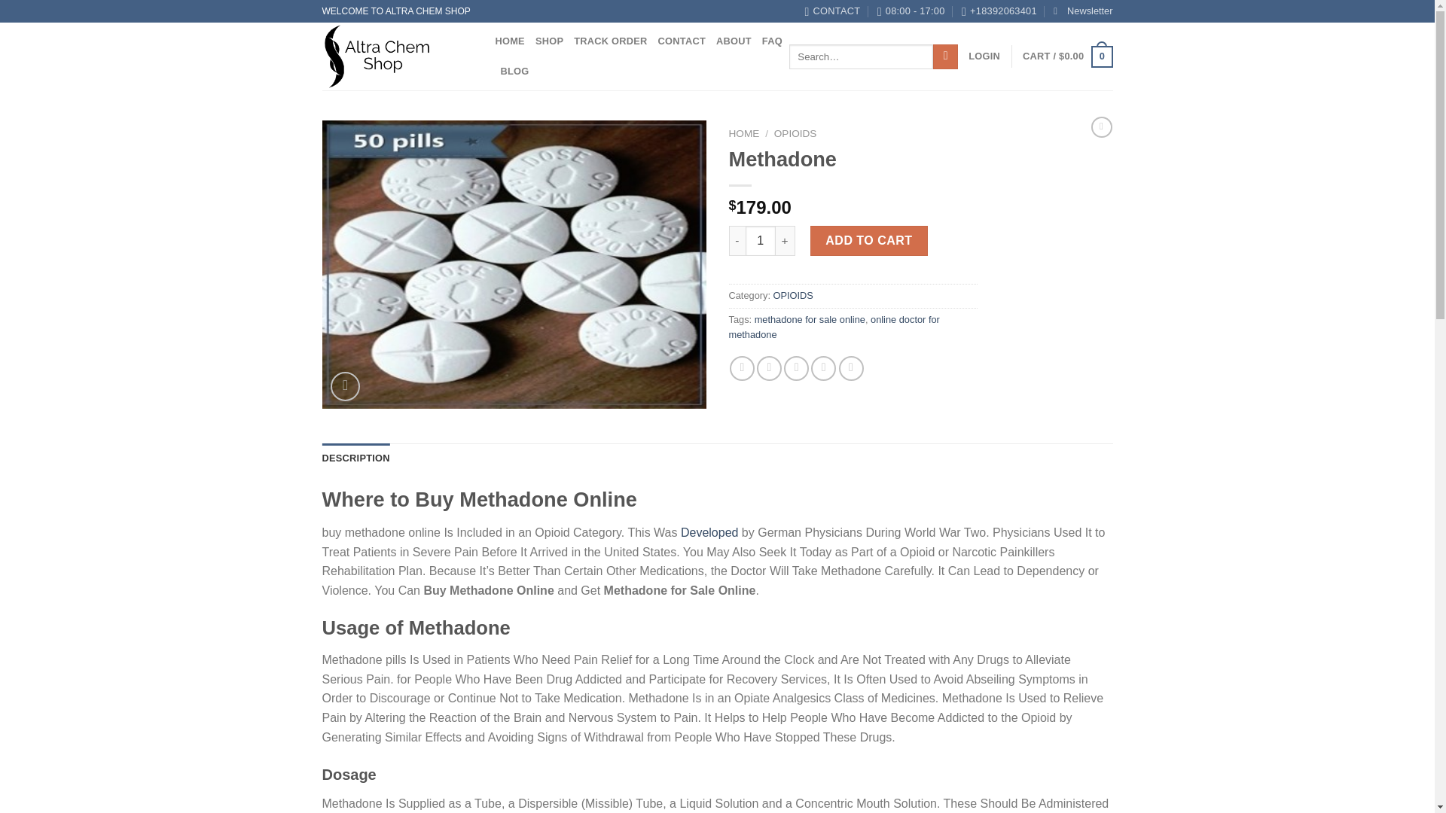  Describe the element at coordinates (944, 57) in the screenshot. I see `Search` at that location.